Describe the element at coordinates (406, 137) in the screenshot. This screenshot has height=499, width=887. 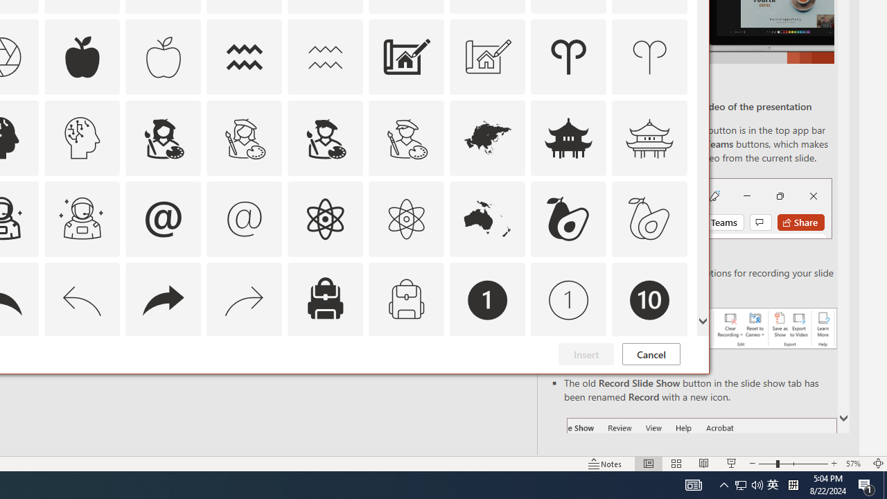
I see `AutomationID: Icons_ArtistMale_M` at that location.